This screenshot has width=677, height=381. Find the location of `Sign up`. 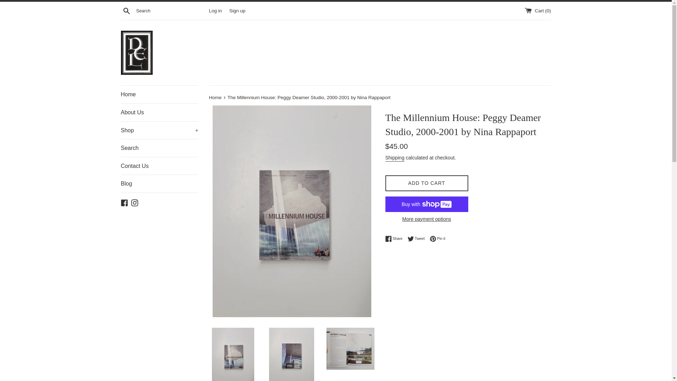

Sign up is located at coordinates (237, 10).